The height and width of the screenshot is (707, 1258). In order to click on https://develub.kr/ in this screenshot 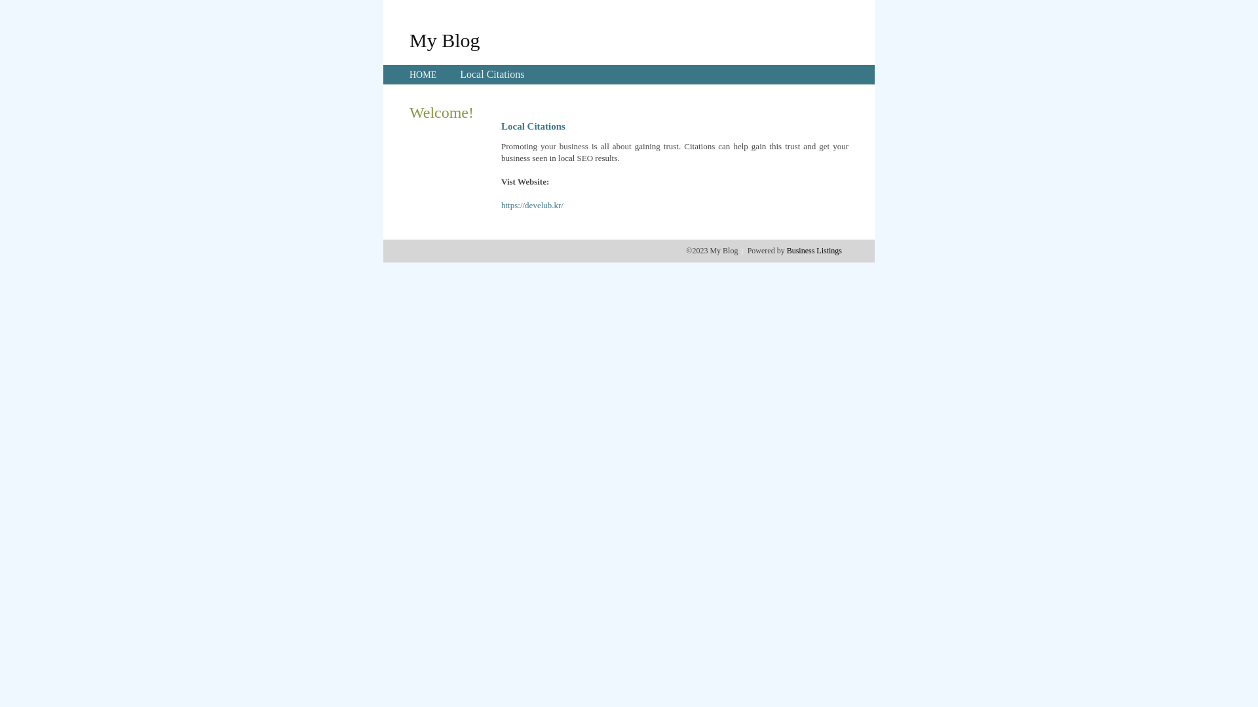, I will do `click(532, 206)`.